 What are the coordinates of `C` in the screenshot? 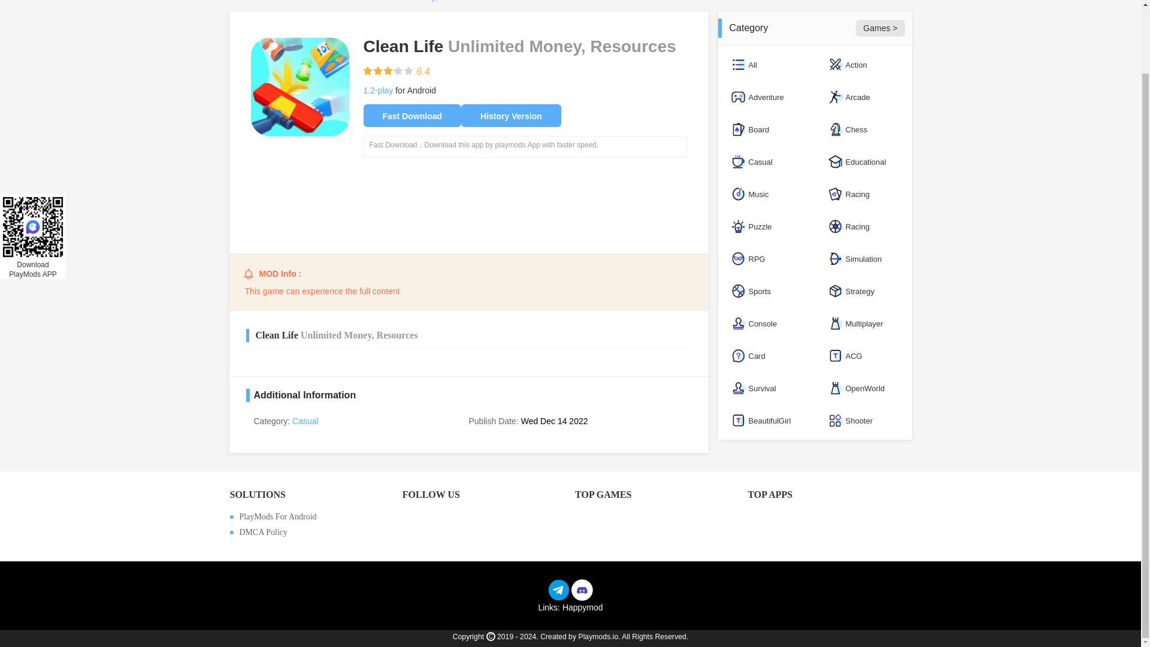 It's located at (491, 636).